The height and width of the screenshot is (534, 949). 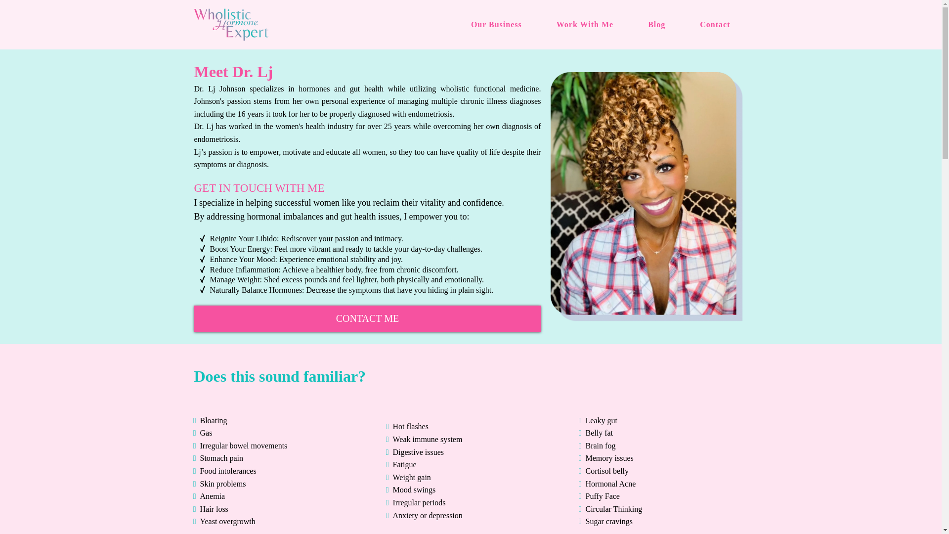 What do you see at coordinates (496, 25) in the screenshot?
I see `Our Business` at bounding box center [496, 25].